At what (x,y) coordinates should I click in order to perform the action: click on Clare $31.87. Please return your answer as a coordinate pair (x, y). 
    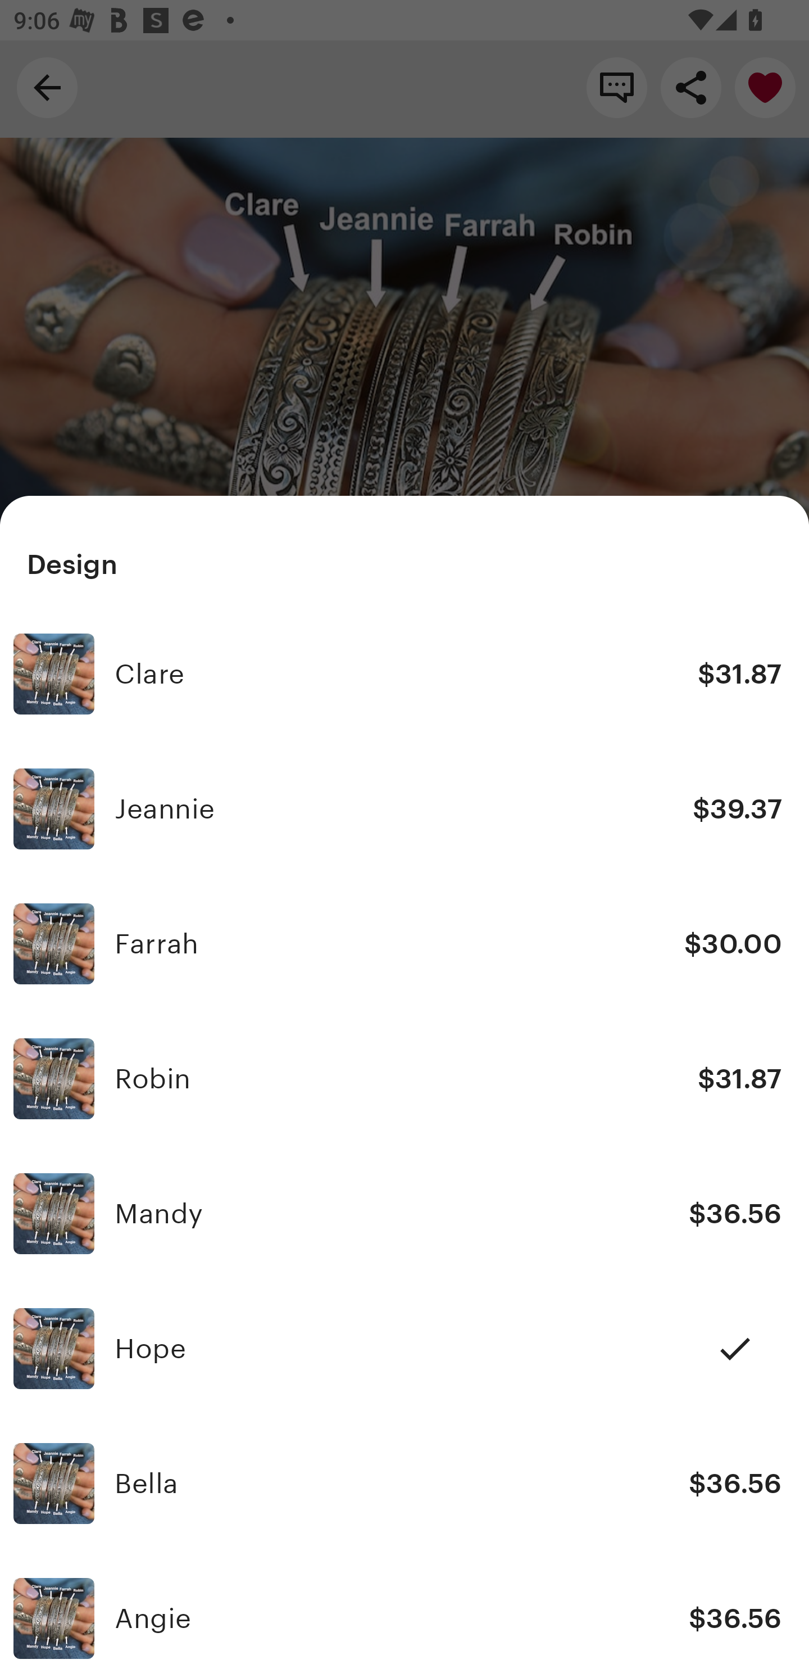
    Looking at the image, I should click on (404, 675).